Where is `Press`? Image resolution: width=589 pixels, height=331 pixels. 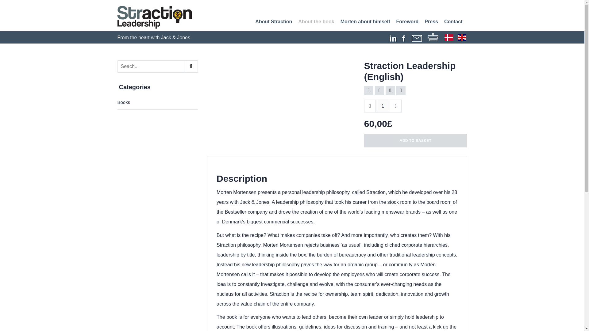 Press is located at coordinates (431, 22).